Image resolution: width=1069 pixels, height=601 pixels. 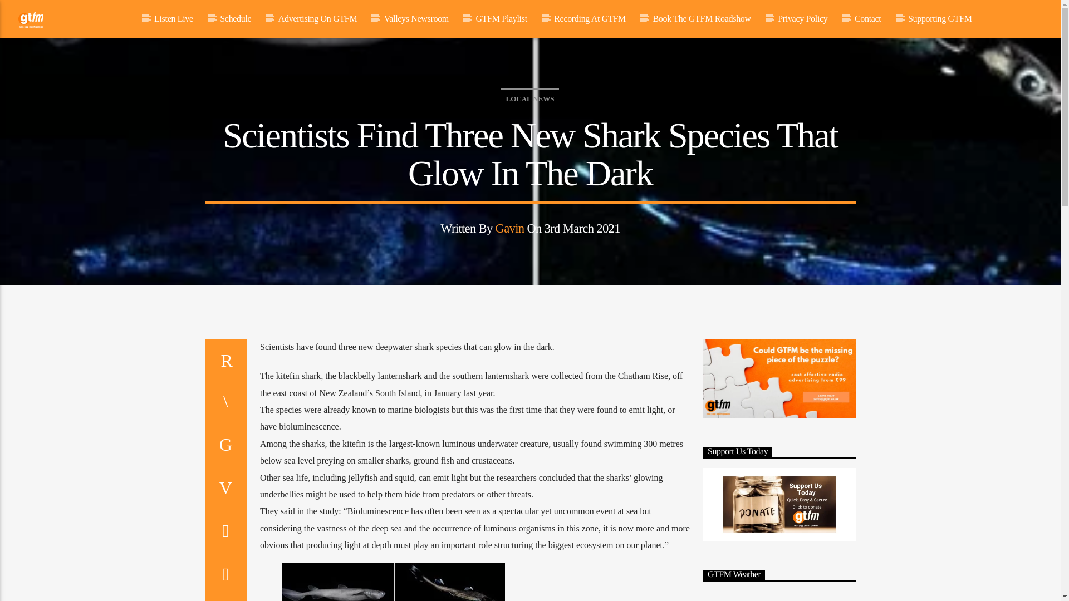 I want to click on Listen Live, so click(x=174, y=19).